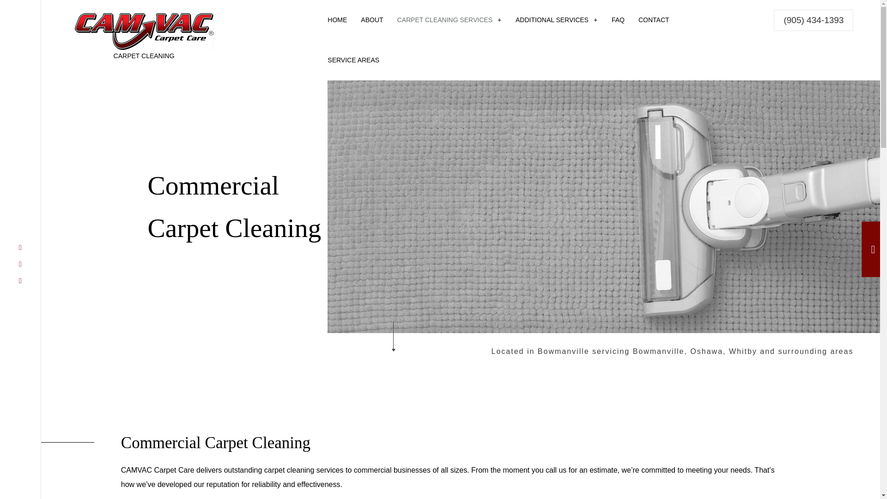 This screenshot has height=499, width=887. I want to click on CARPET STAIN REMOVAL, so click(432, 78).